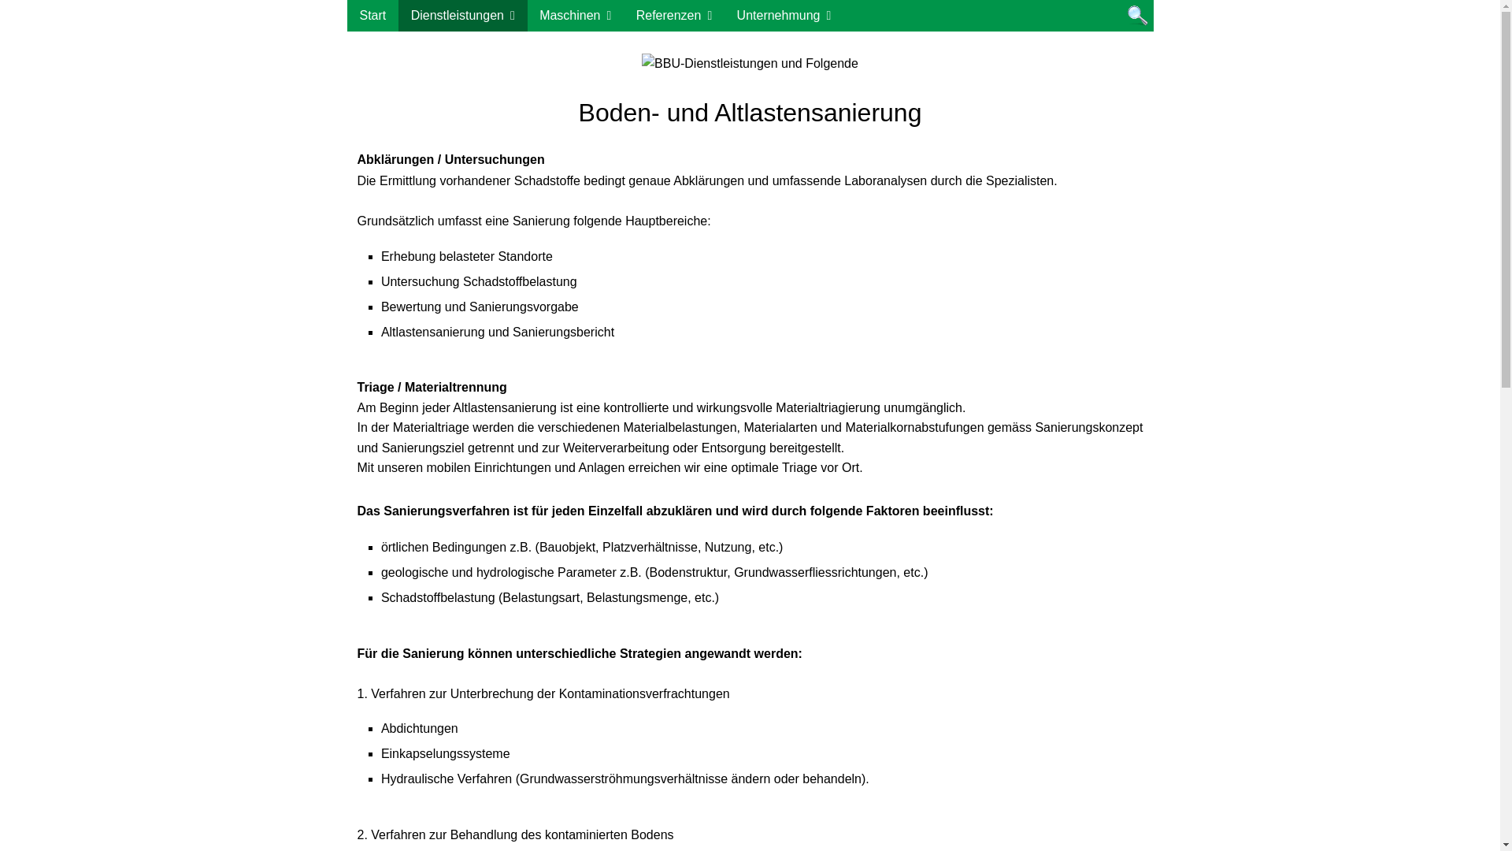 This screenshot has width=1512, height=851. Describe the element at coordinates (463, 16) in the screenshot. I see `Dienstleistungen` at that location.